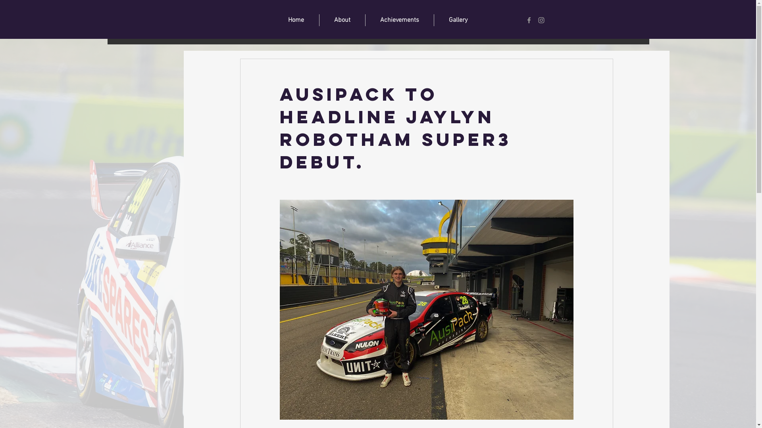 The image size is (762, 428). I want to click on About, so click(342, 20).